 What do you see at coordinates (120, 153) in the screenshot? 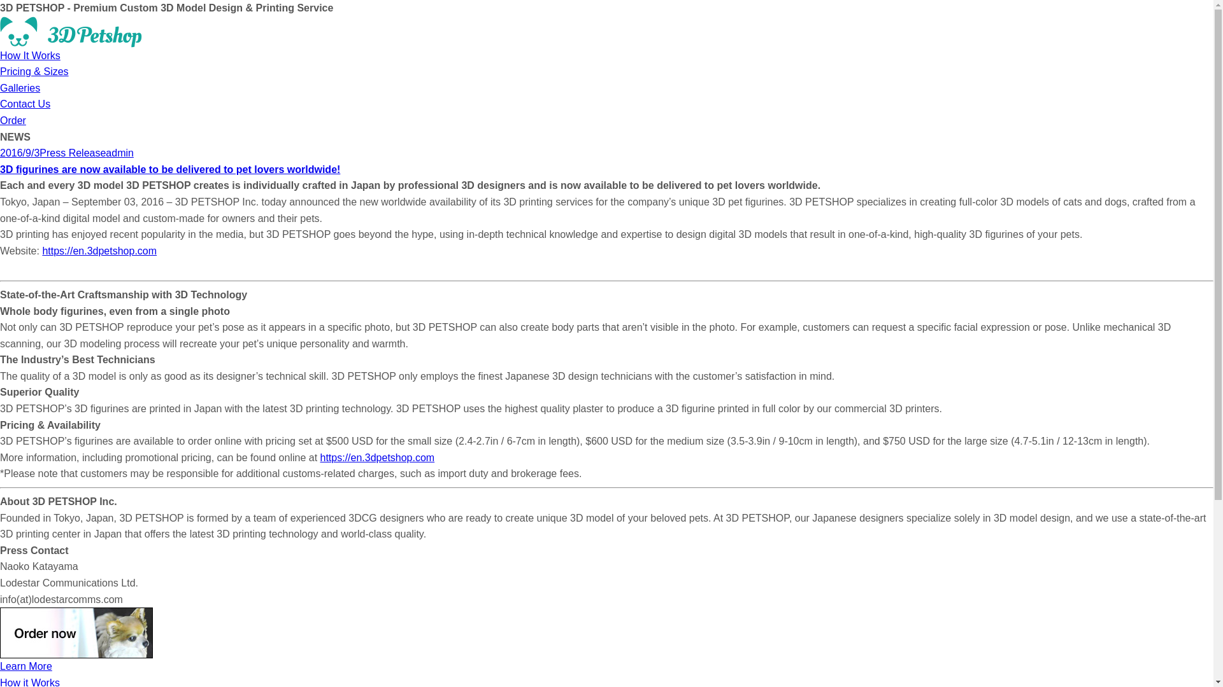
I see `admin` at bounding box center [120, 153].